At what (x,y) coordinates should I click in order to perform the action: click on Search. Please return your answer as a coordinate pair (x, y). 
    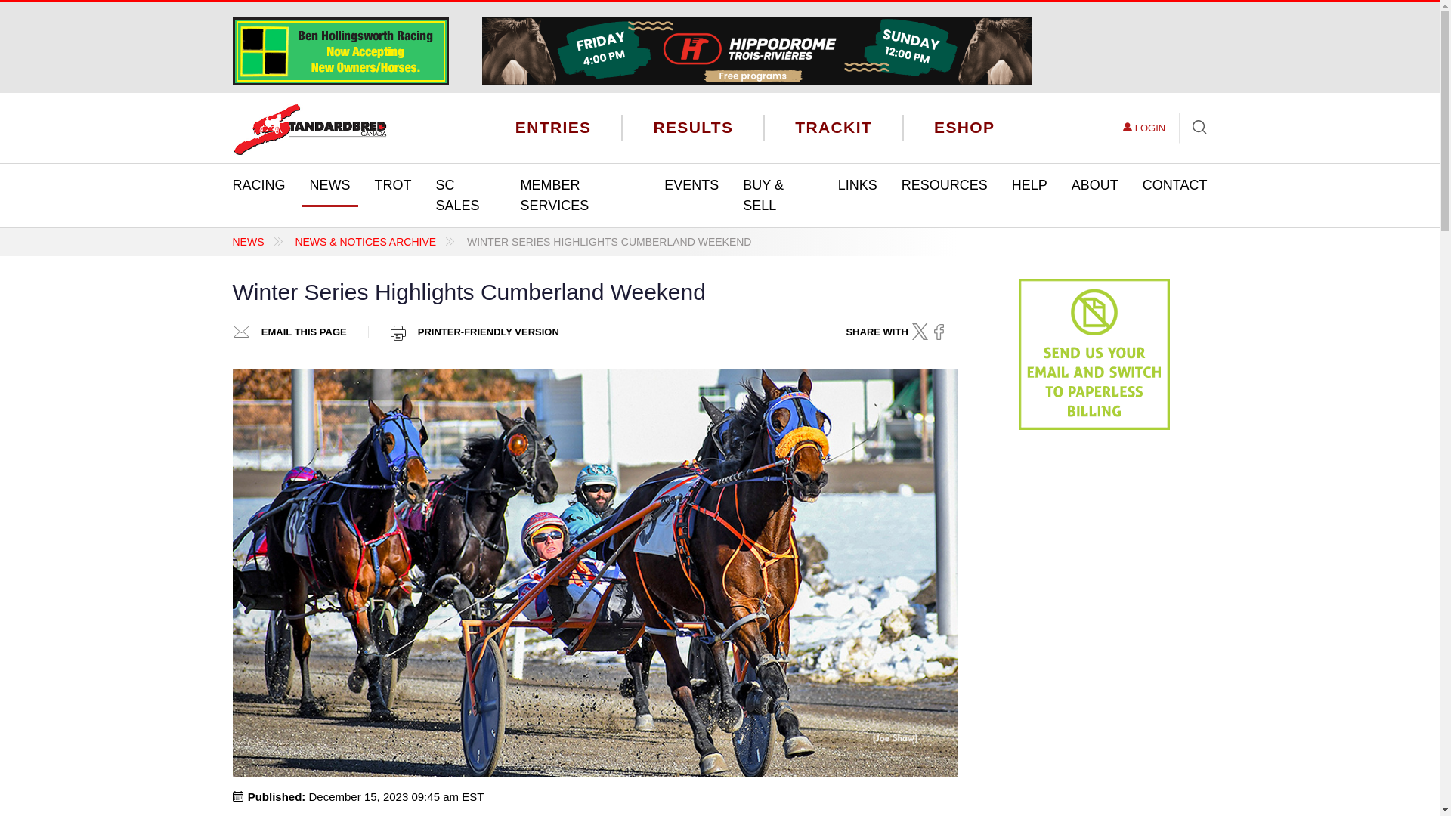
    Looking at the image, I should click on (1193, 128).